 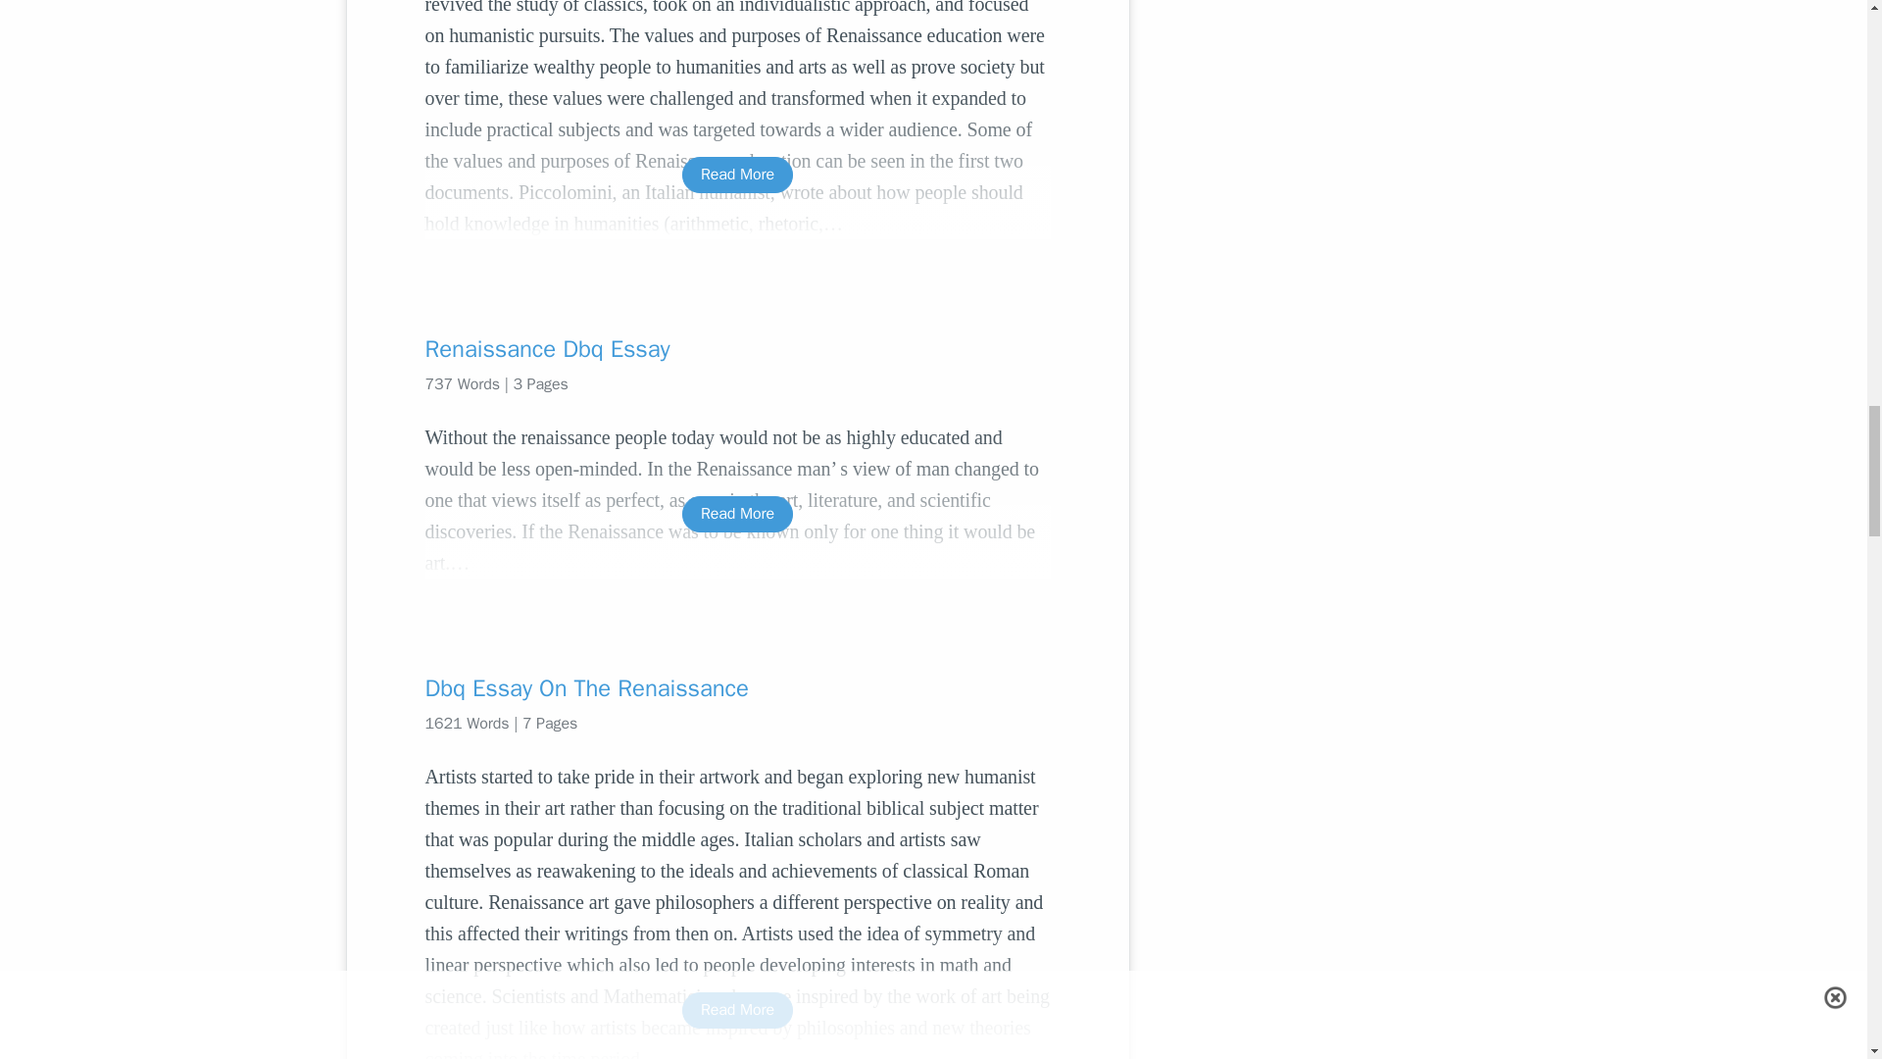 I want to click on Renaissance Dbq Essay, so click(x=737, y=349).